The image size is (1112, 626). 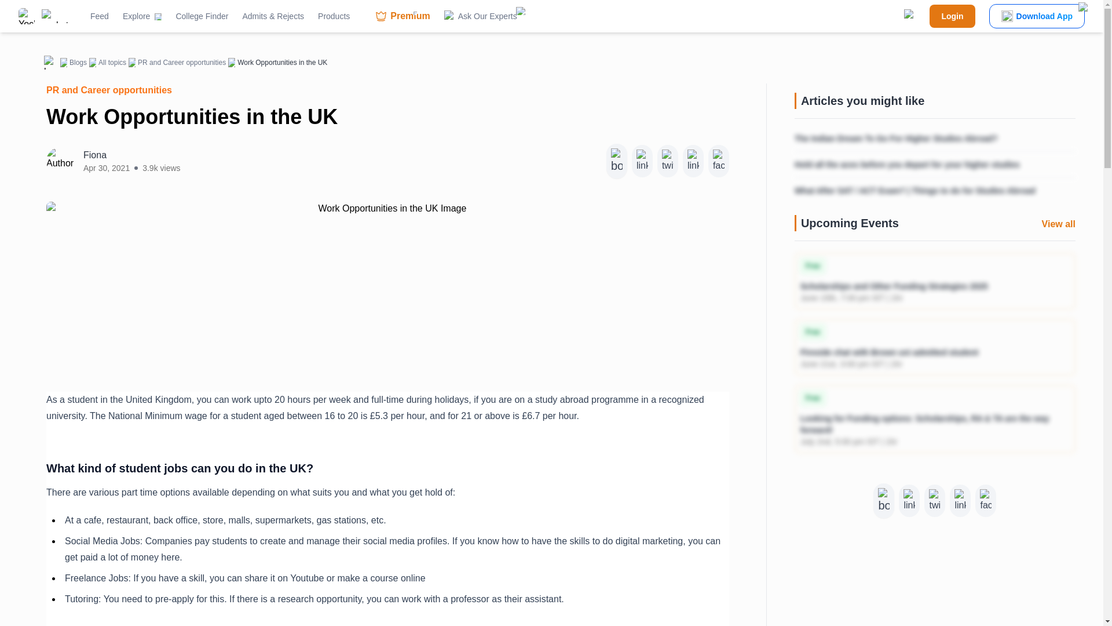 I want to click on College Finder, so click(x=202, y=16).